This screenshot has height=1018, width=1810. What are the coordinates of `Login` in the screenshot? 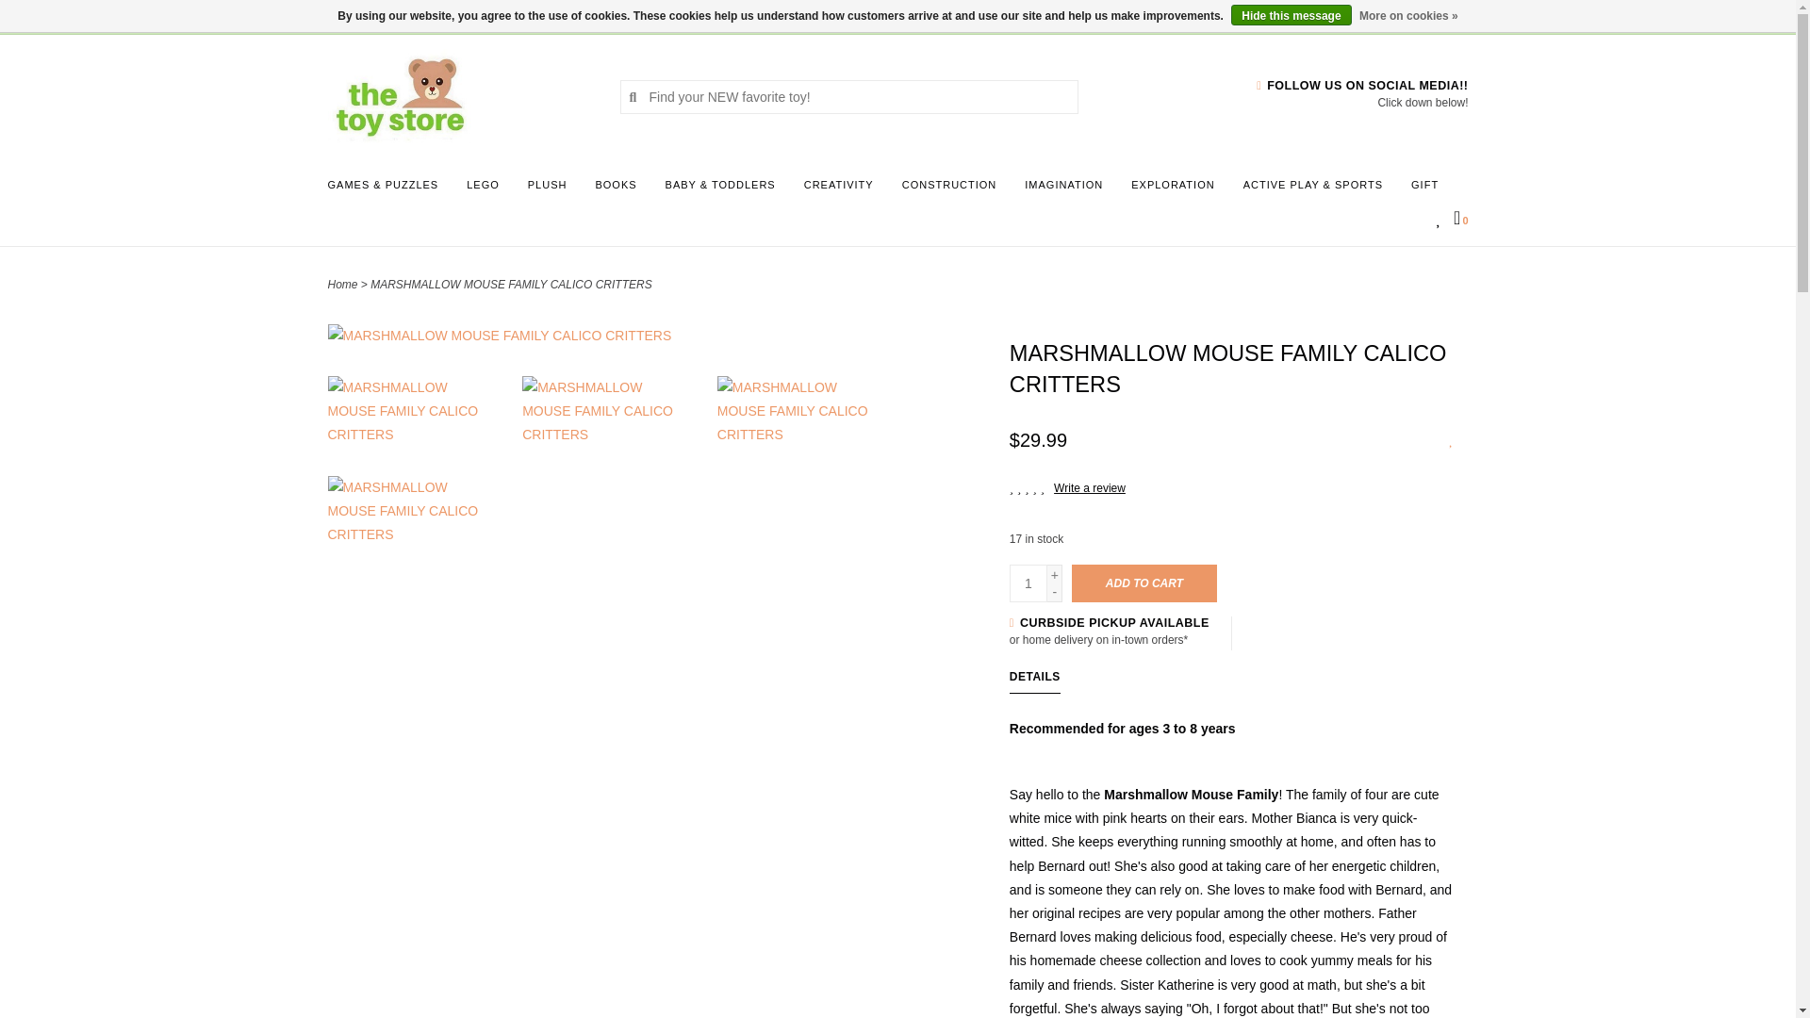 It's located at (485, 15).